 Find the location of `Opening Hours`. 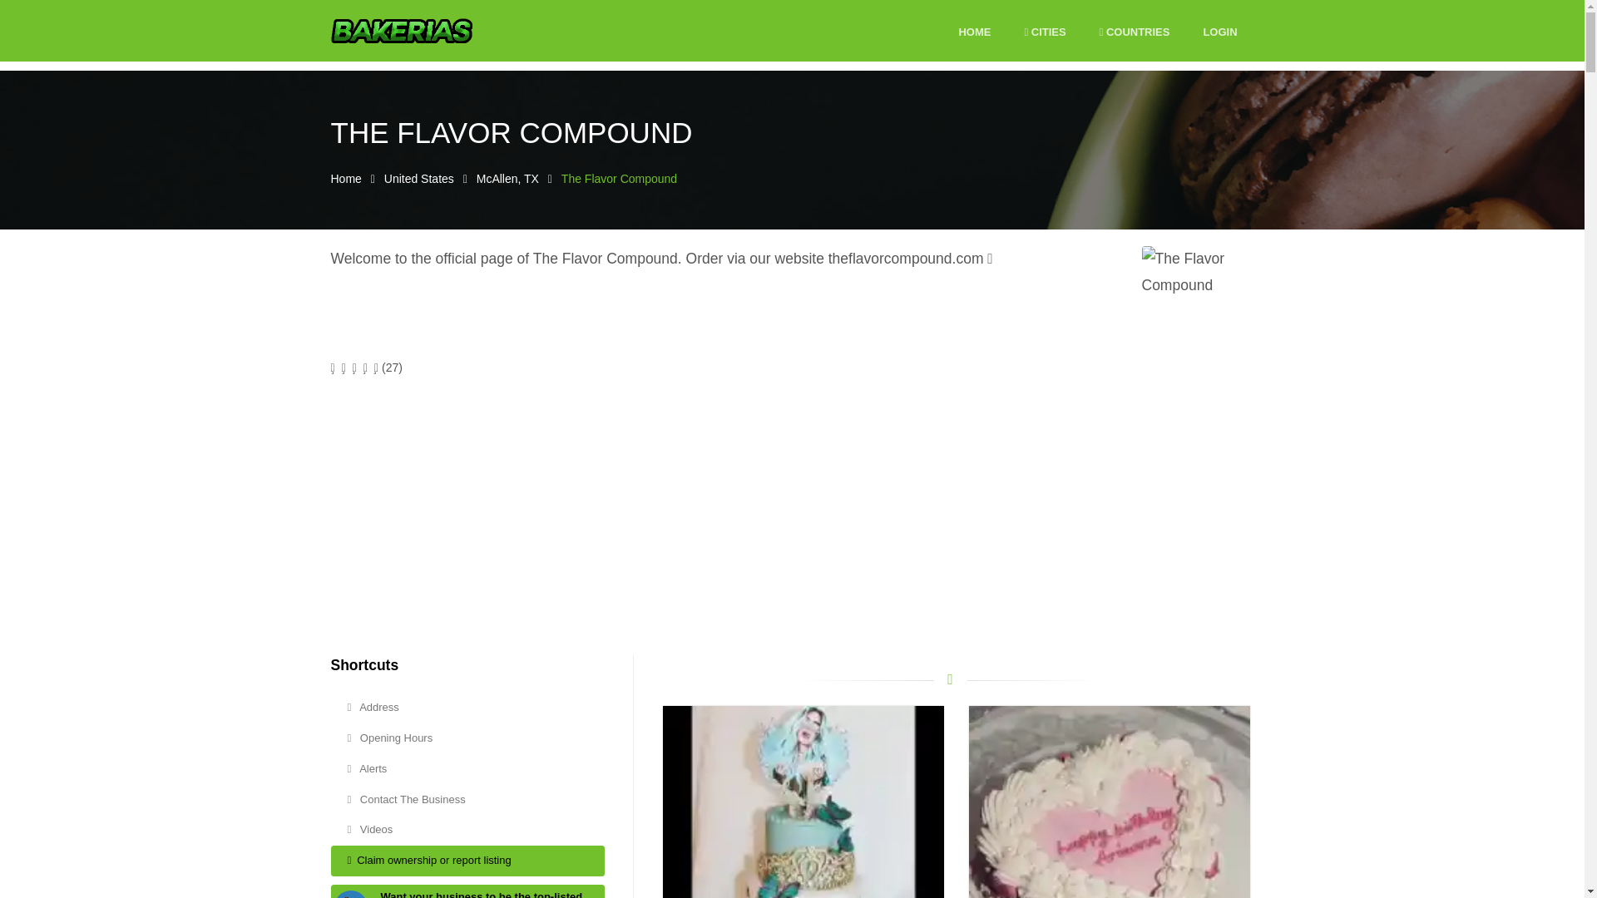

Opening Hours is located at coordinates (467, 738).